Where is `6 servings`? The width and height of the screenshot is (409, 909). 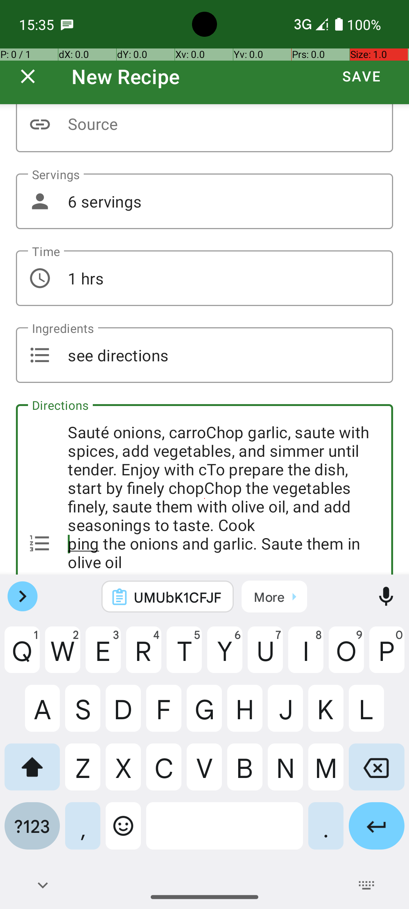 6 servings is located at coordinates (204, 201).